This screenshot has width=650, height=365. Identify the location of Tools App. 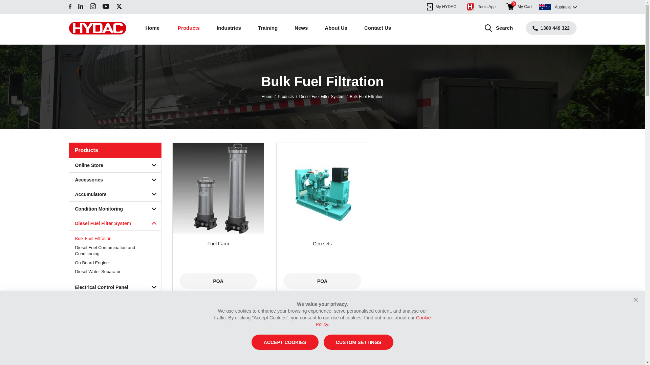
(481, 7).